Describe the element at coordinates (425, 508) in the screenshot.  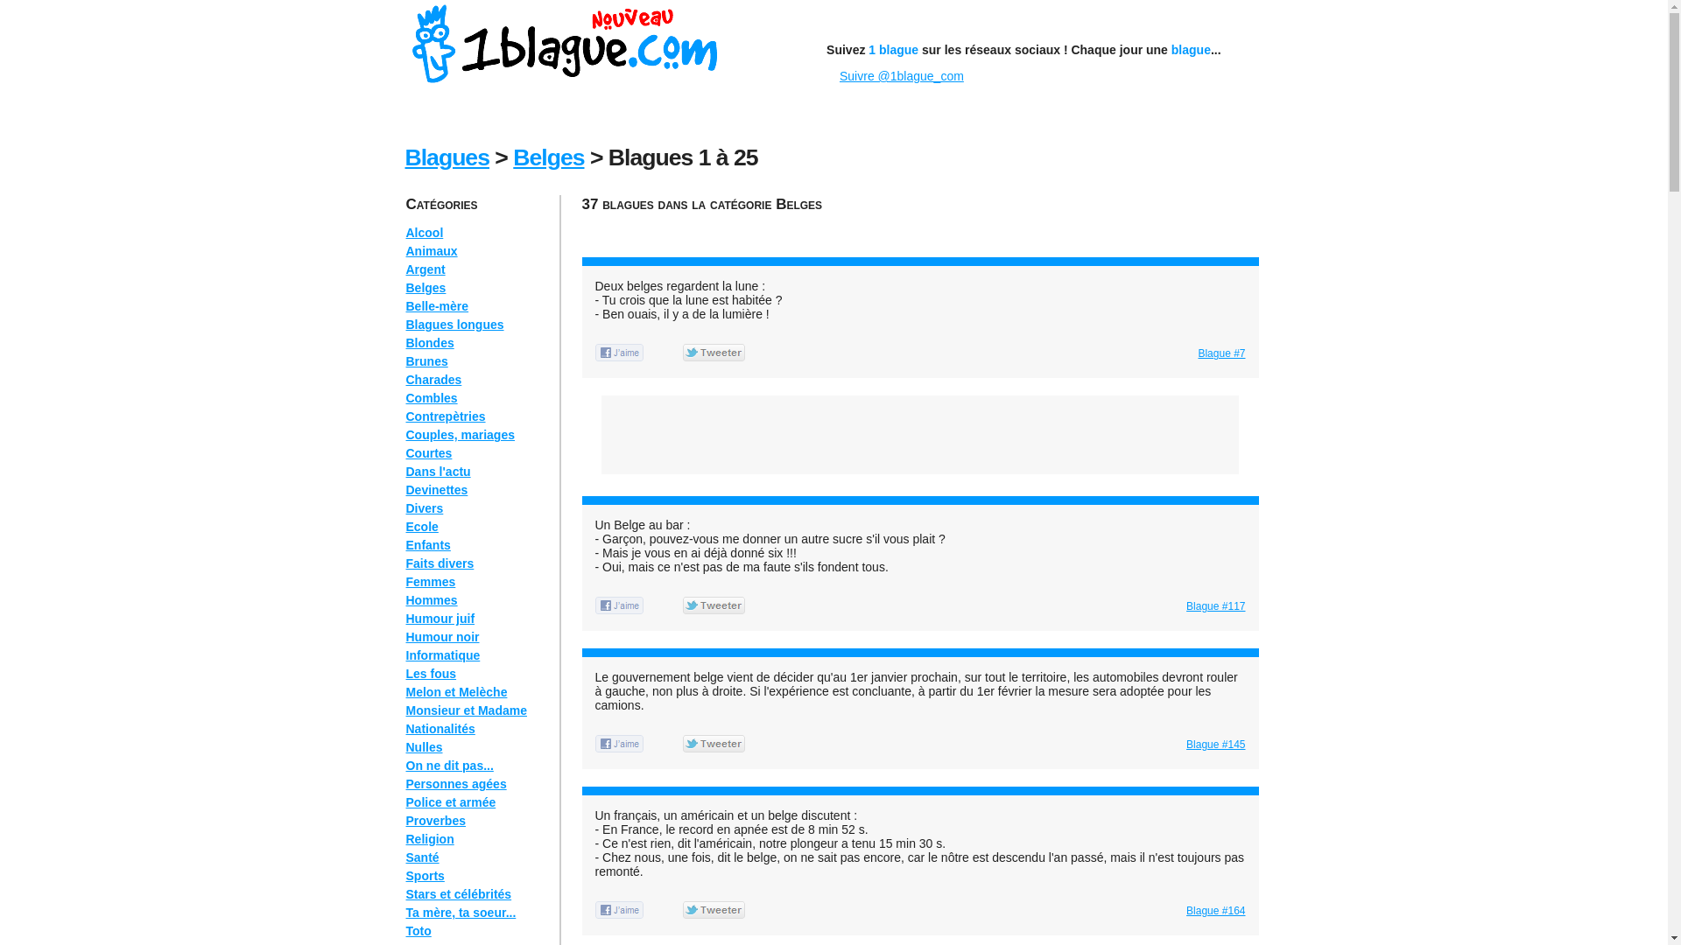
I see `Divers` at that location.